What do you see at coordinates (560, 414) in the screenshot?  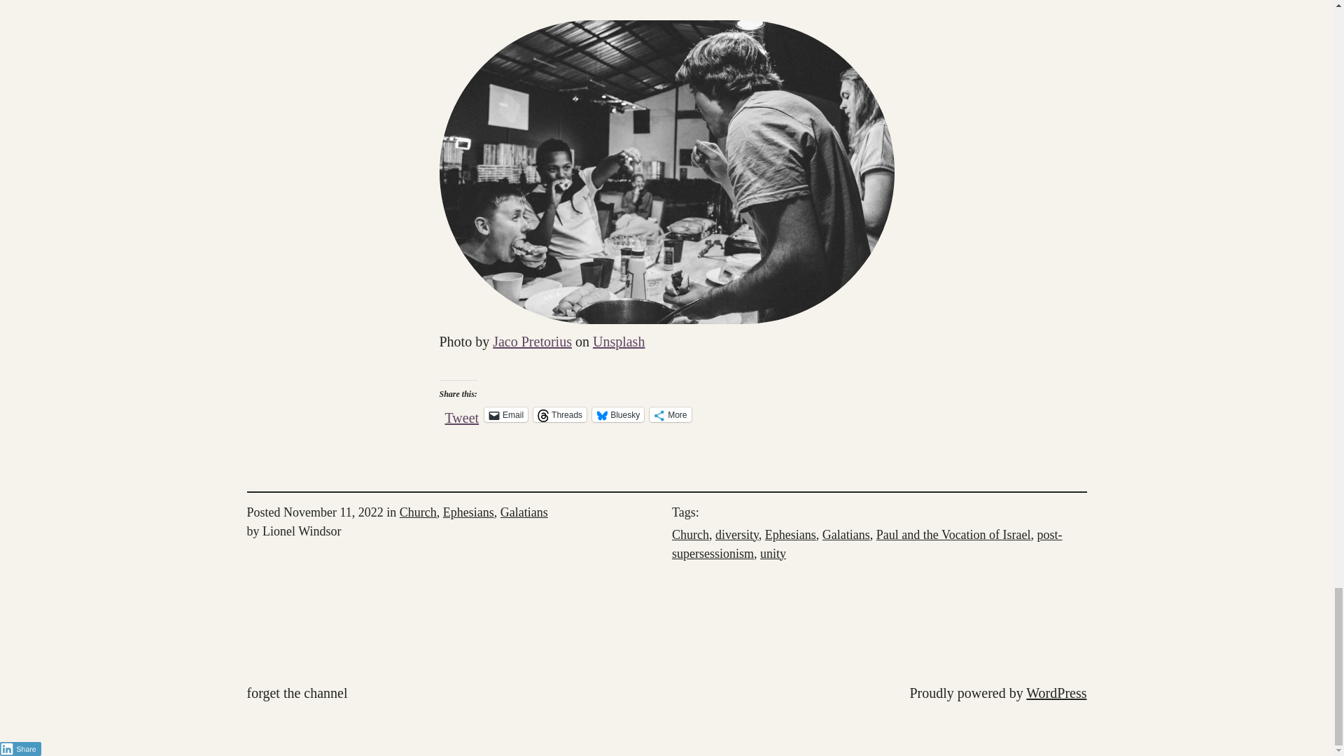 I see `Click to share on Threads` at bounding box center [560, 414].